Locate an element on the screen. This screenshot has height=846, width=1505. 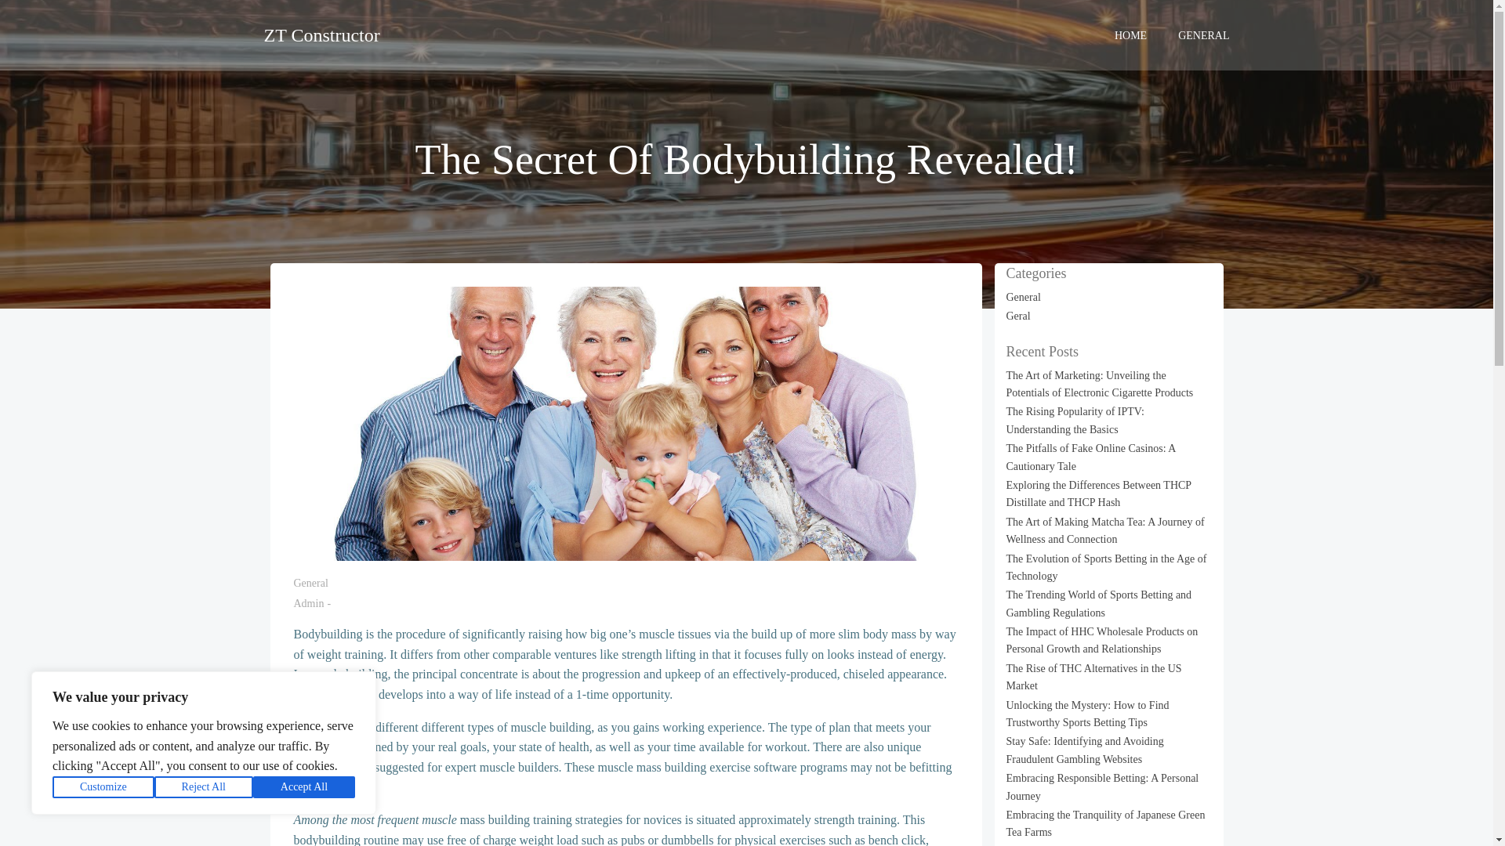
Admin is located at coordinates (308, 603).